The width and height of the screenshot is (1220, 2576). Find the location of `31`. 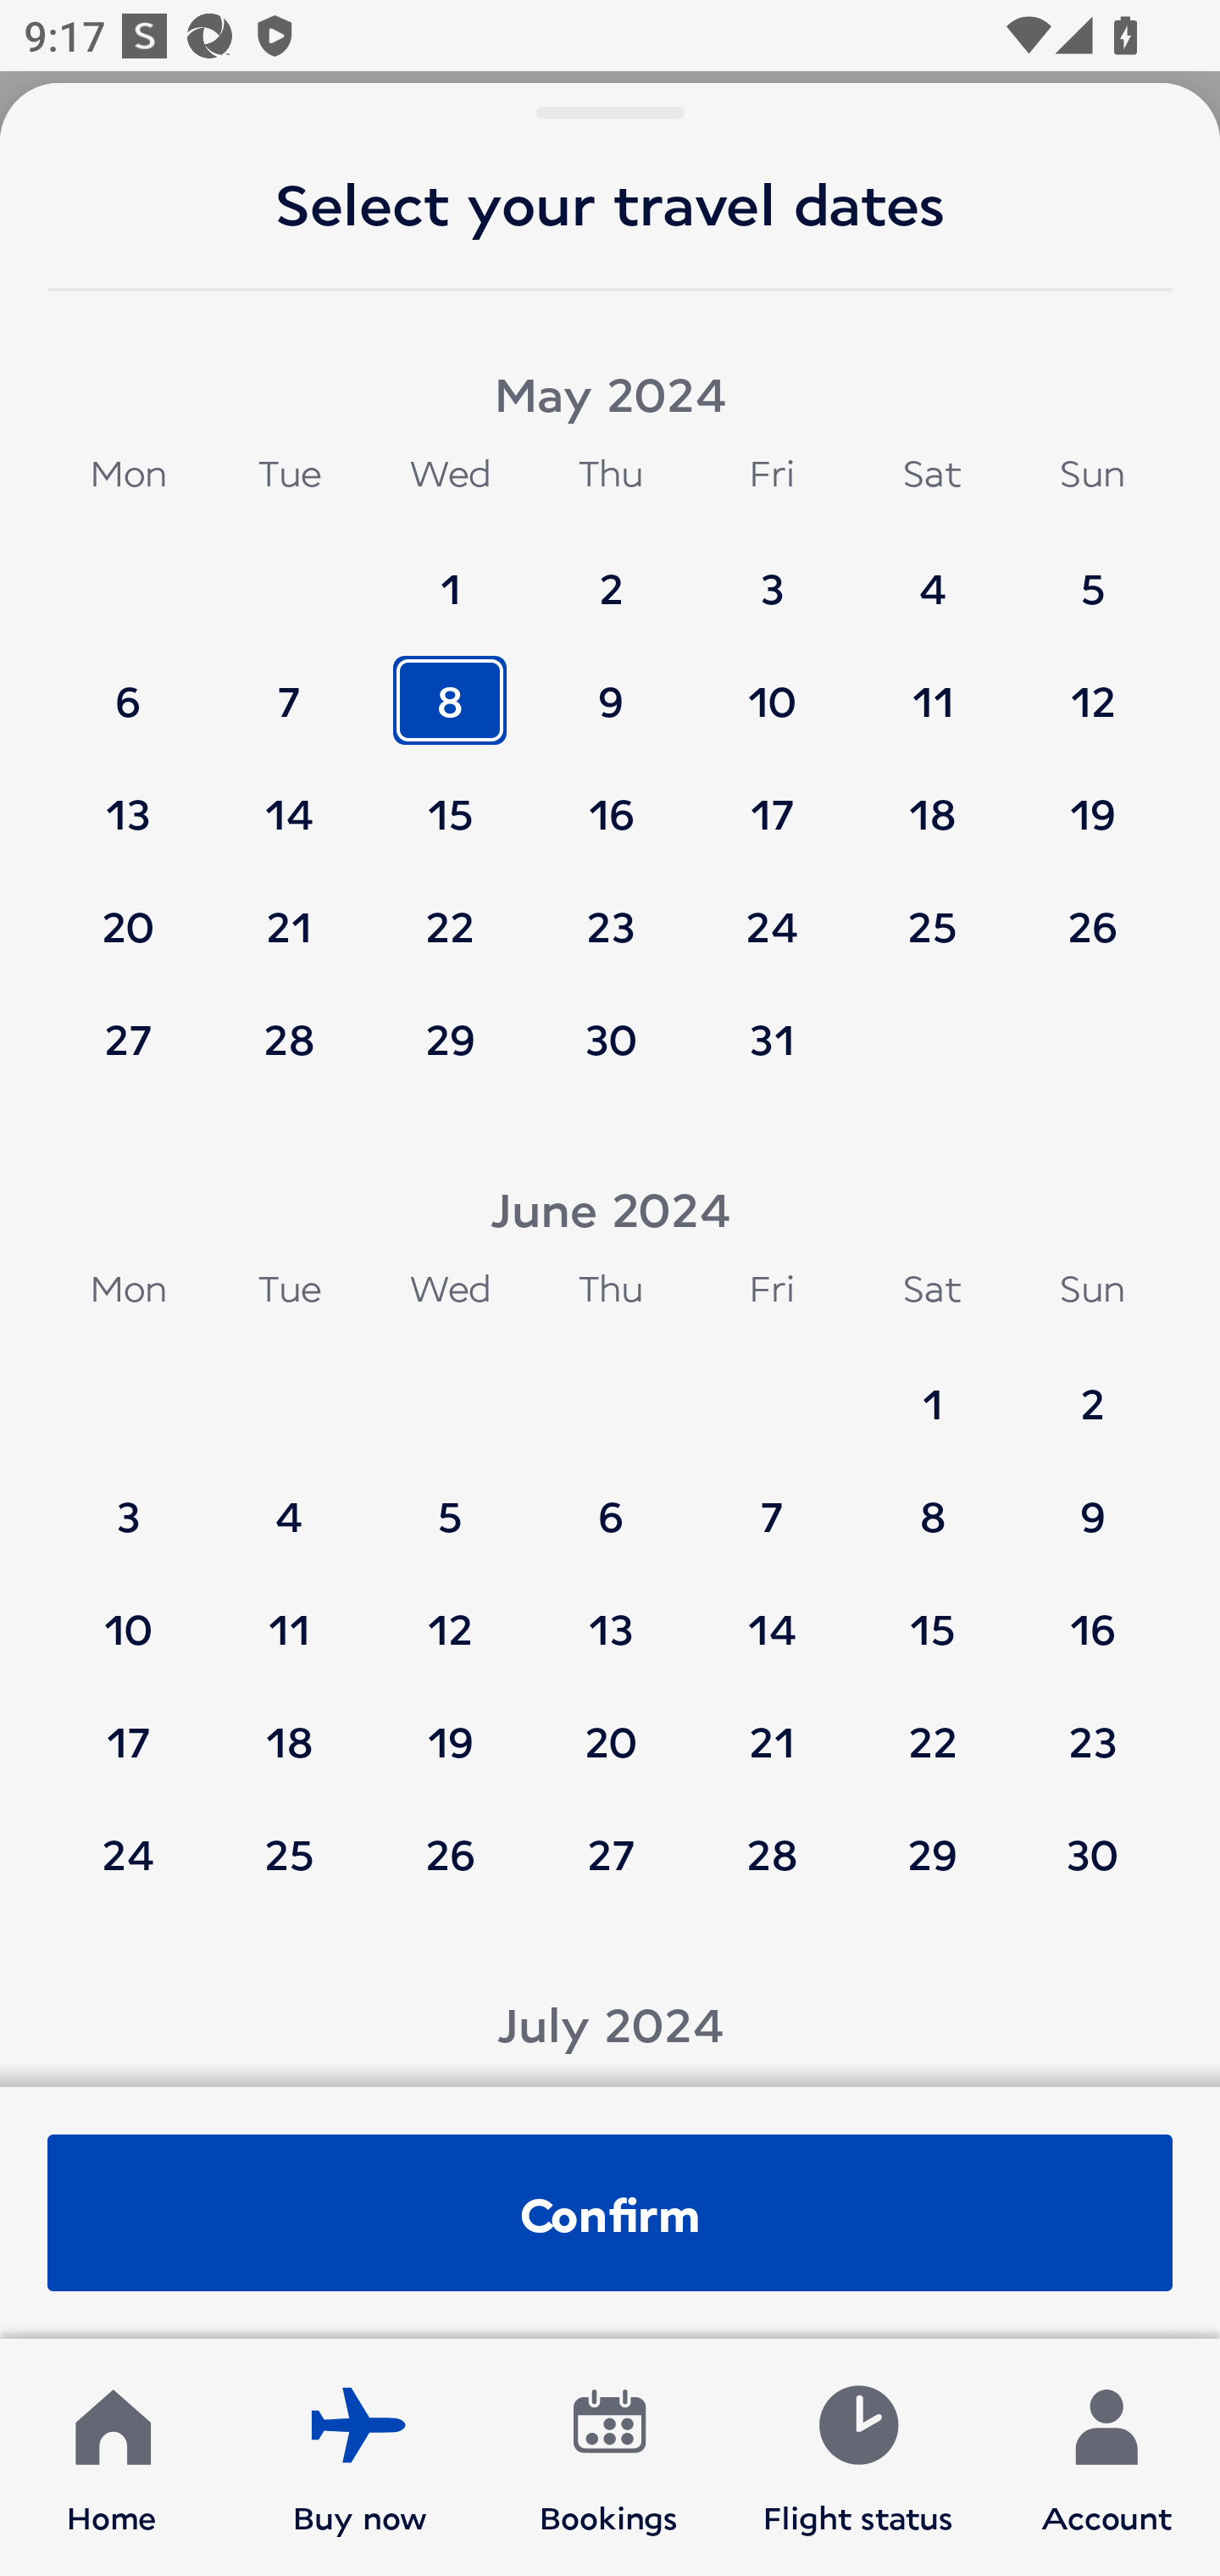

31 is located at coordinates (772, 1039).